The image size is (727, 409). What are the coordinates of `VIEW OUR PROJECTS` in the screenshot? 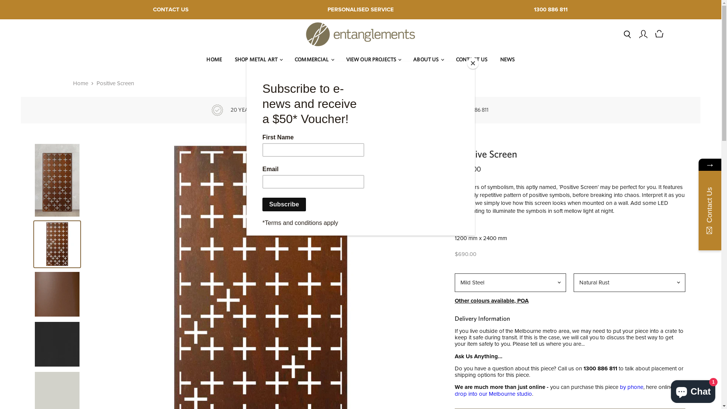 It's located at (373, 60).